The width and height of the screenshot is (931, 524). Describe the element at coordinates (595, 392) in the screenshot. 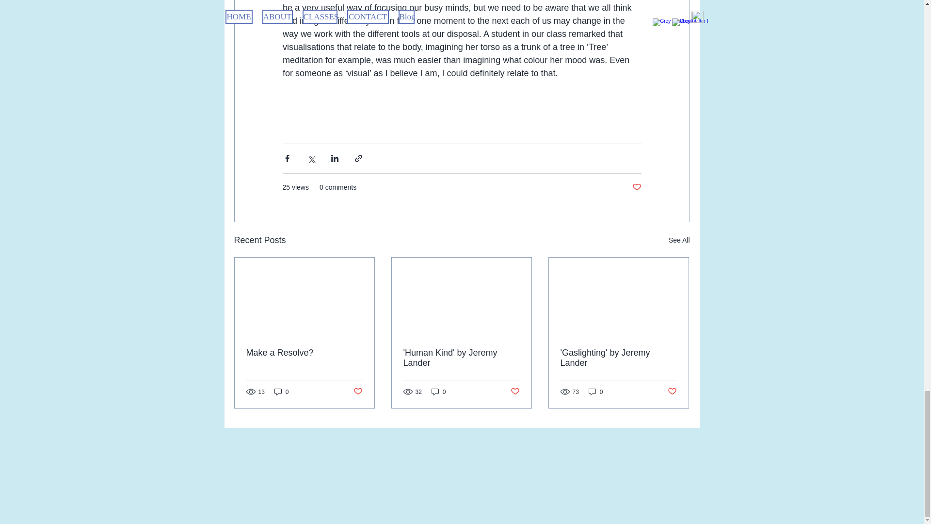

I see `0` at that location.